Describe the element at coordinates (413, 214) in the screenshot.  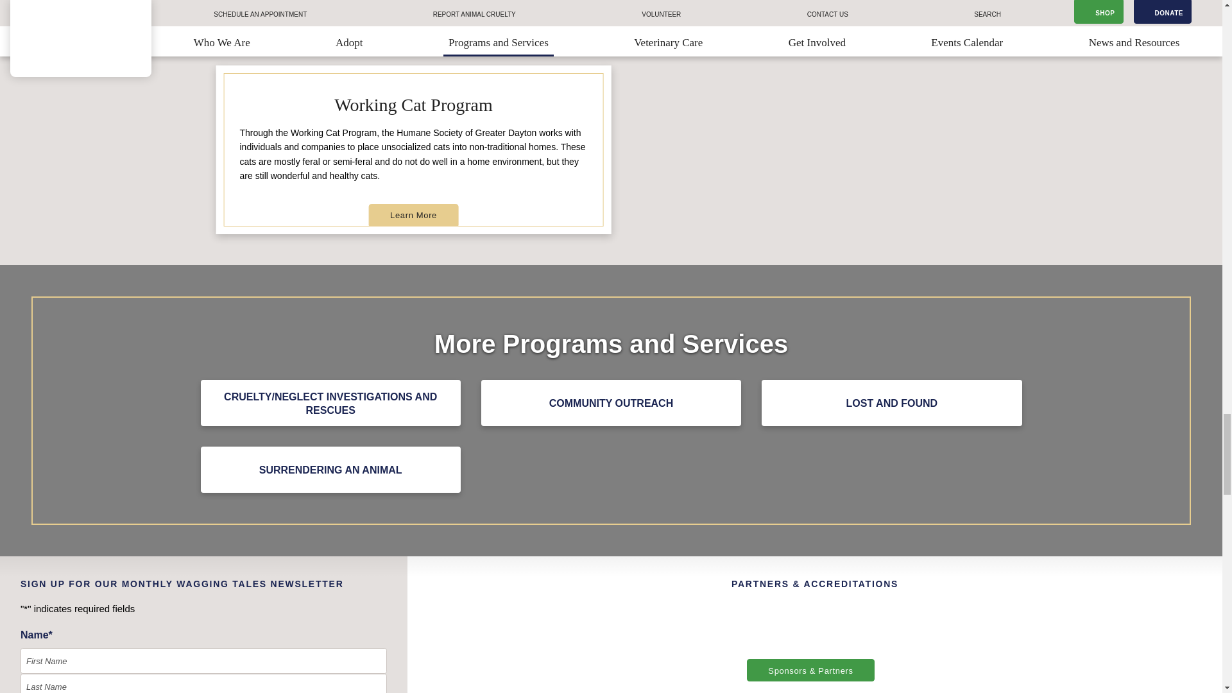
I see `Learn More` at that location.